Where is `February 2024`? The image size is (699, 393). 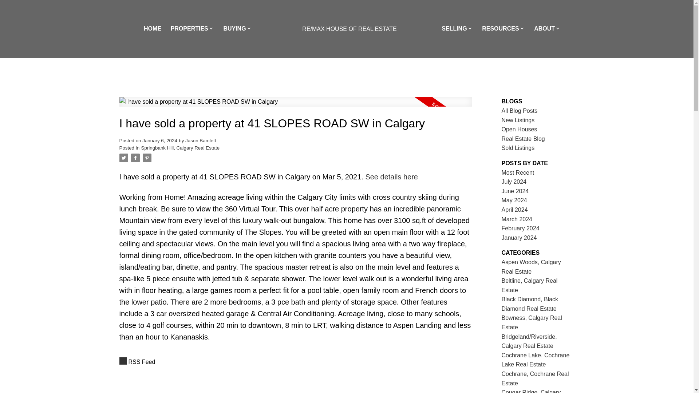 February 2024 is located at coordinates (521, 228).